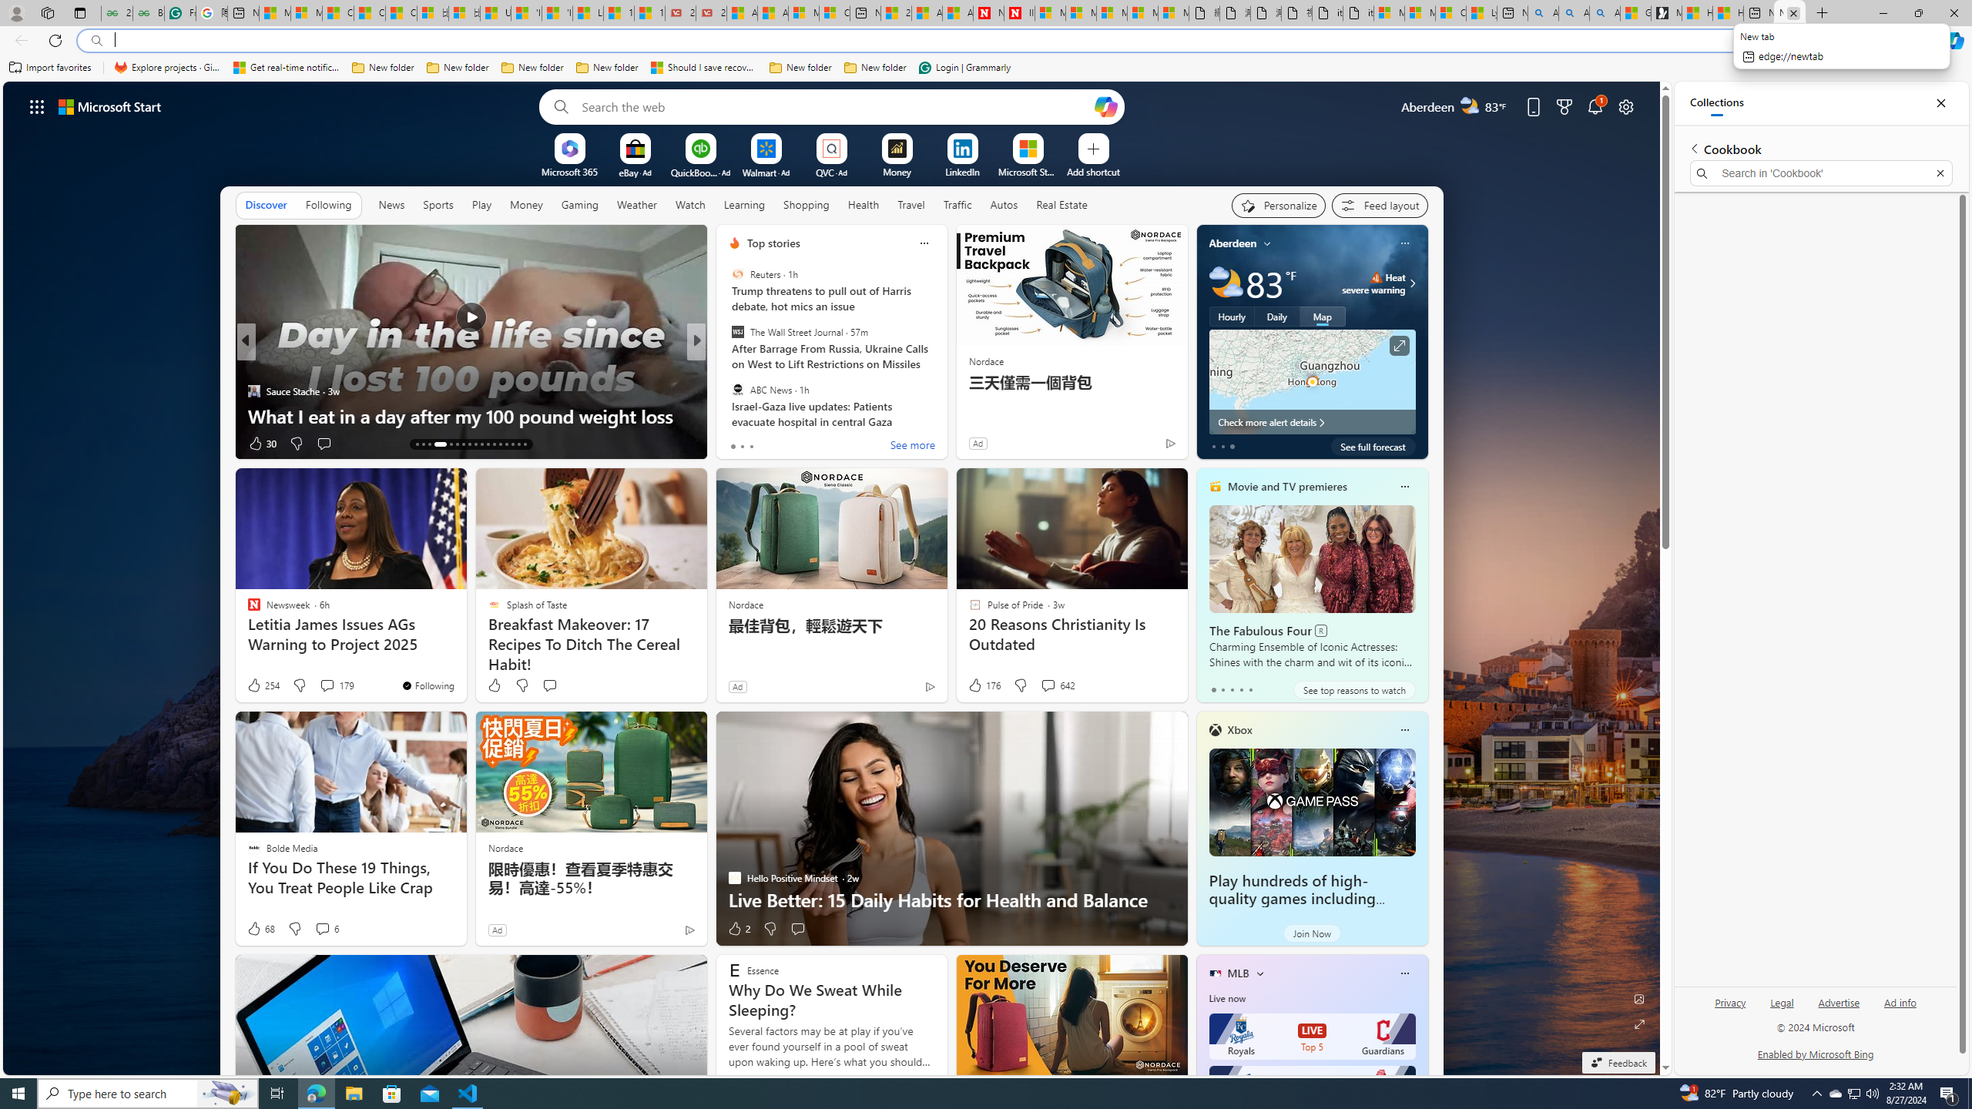 The width and height of the screenshot is (1972, 1109). Describe the element at coordinates (728, 367) in the screenshot. I see `HuffPost` at that location.